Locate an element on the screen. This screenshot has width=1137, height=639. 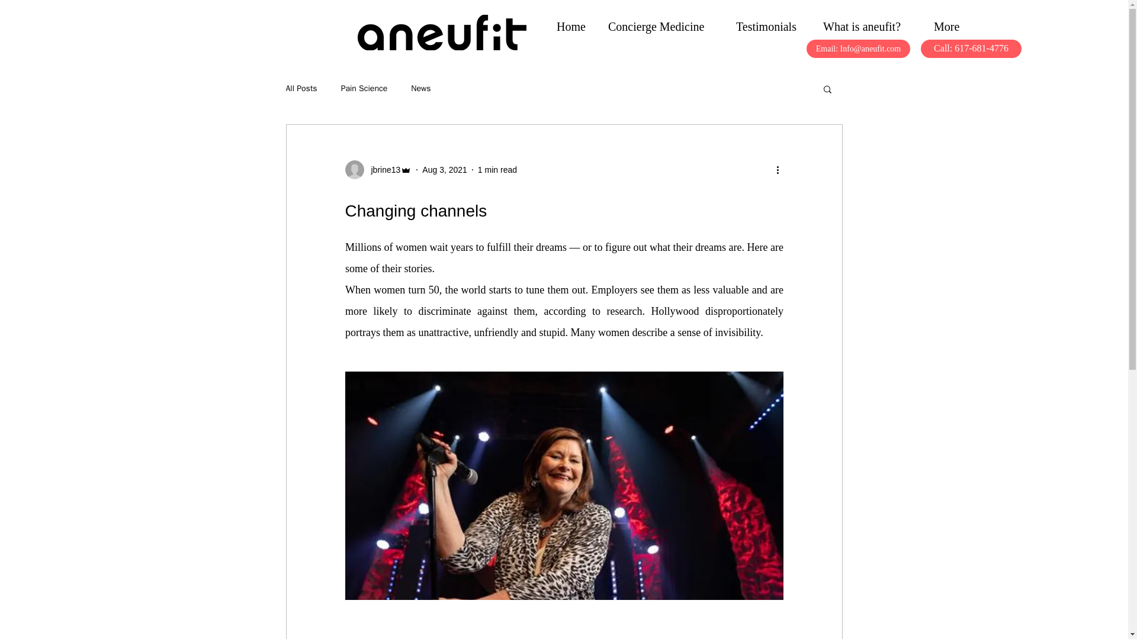
jbrine13 is located at coordinates (378, 170).